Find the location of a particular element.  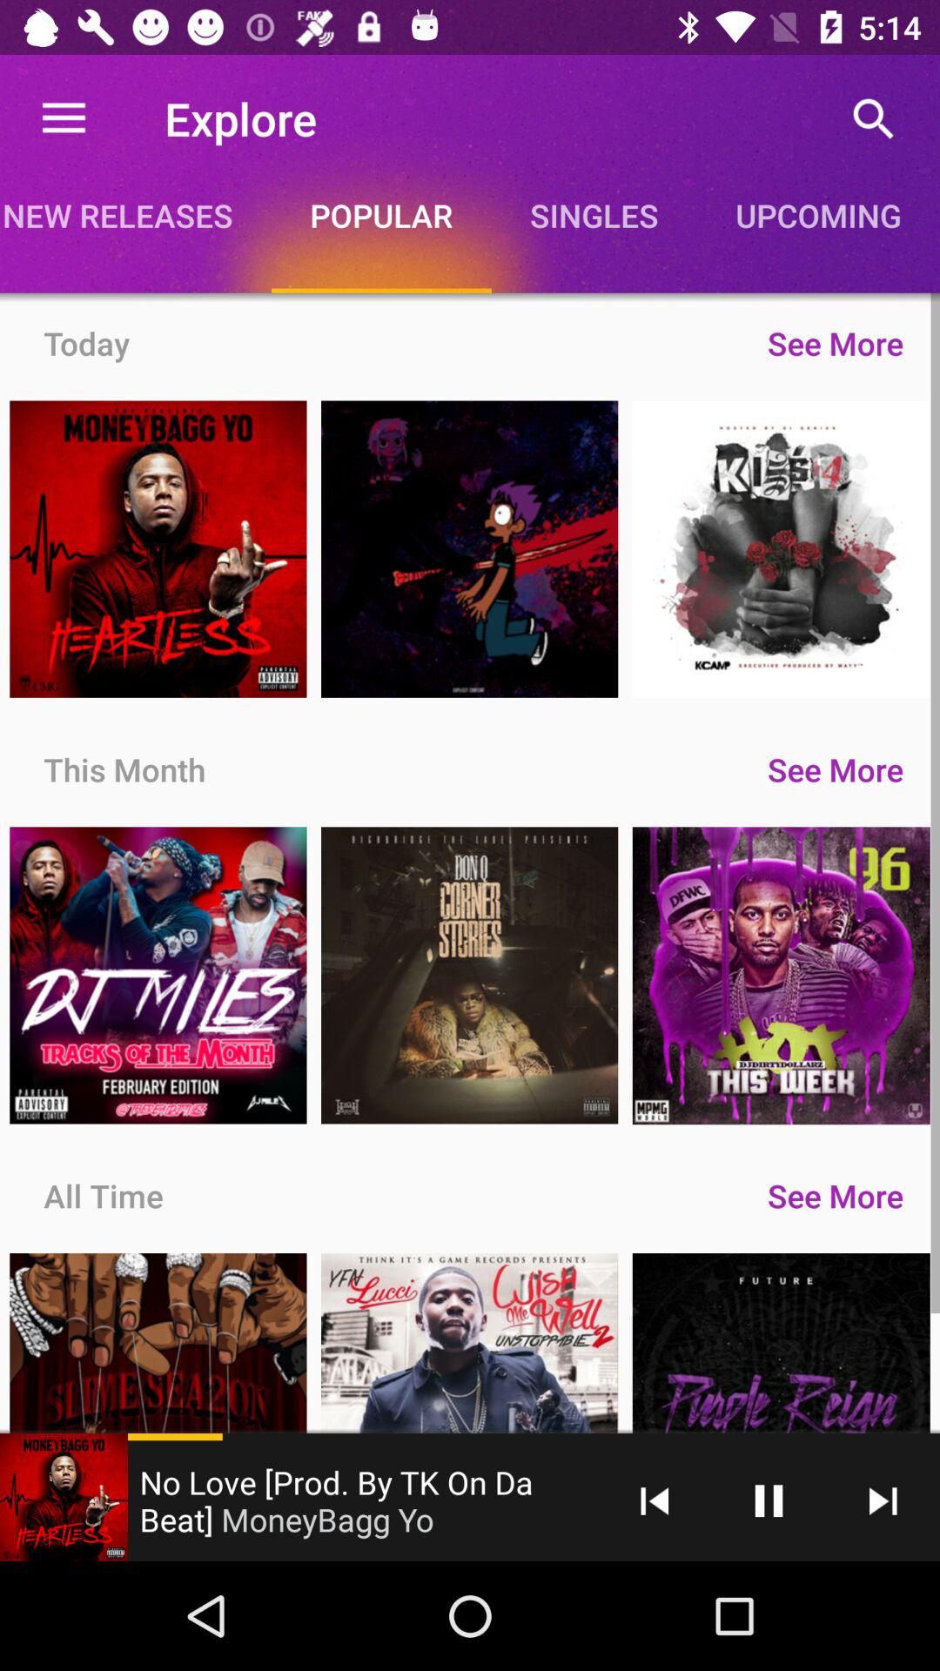

select the icon above see more icon is located at coordinates (818, 215).